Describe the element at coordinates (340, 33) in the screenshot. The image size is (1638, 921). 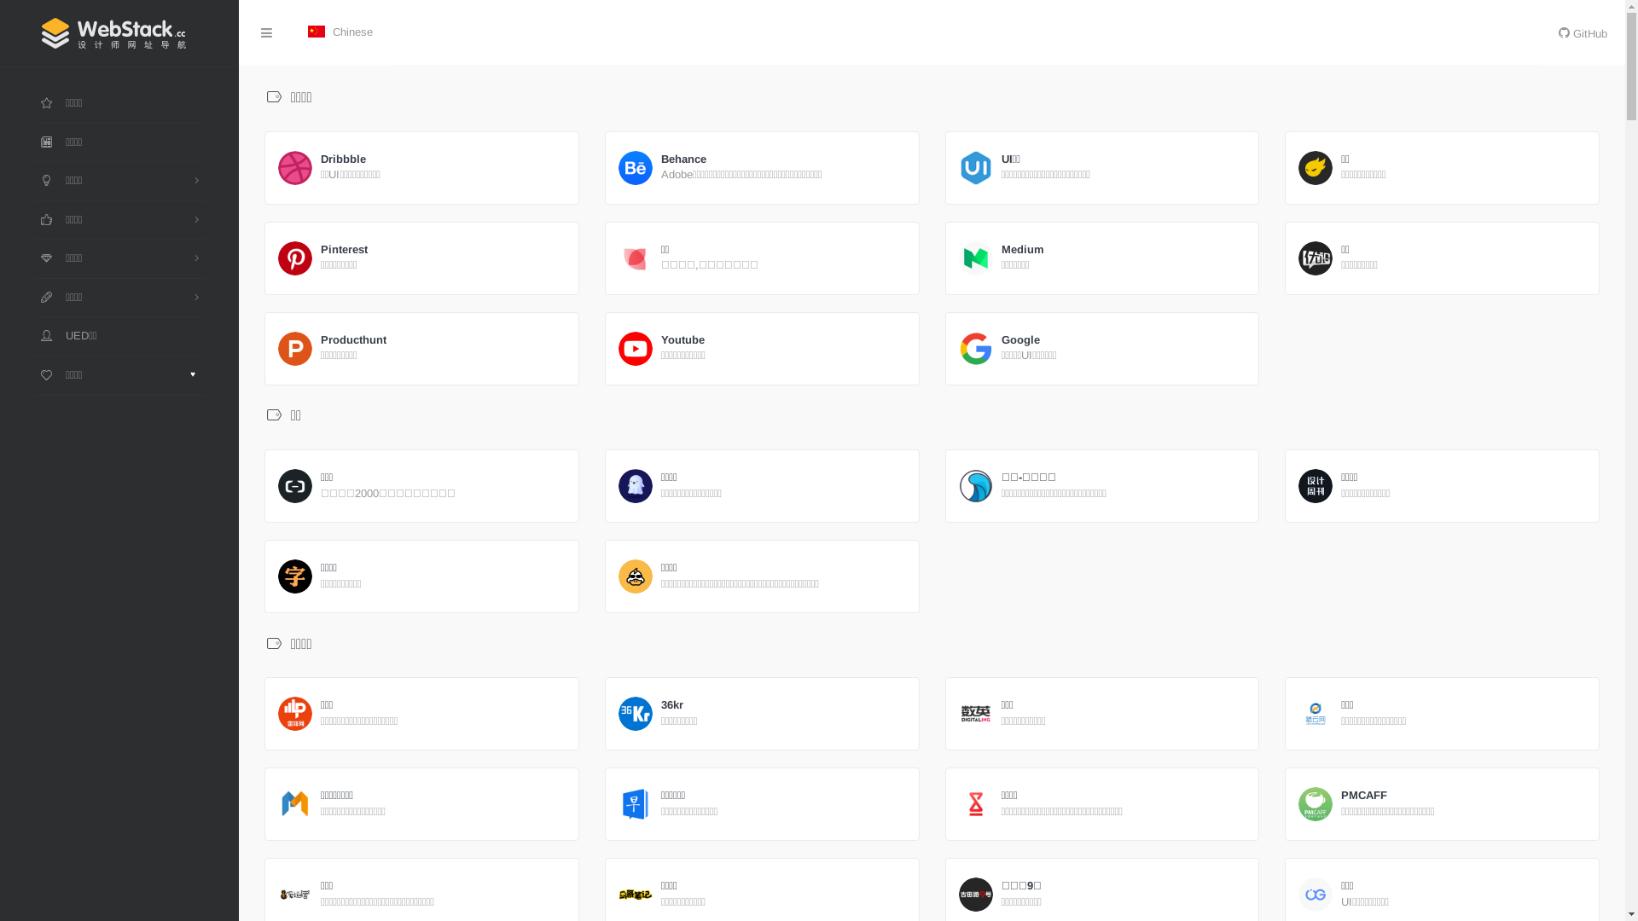
I see `Chinese` at that location.